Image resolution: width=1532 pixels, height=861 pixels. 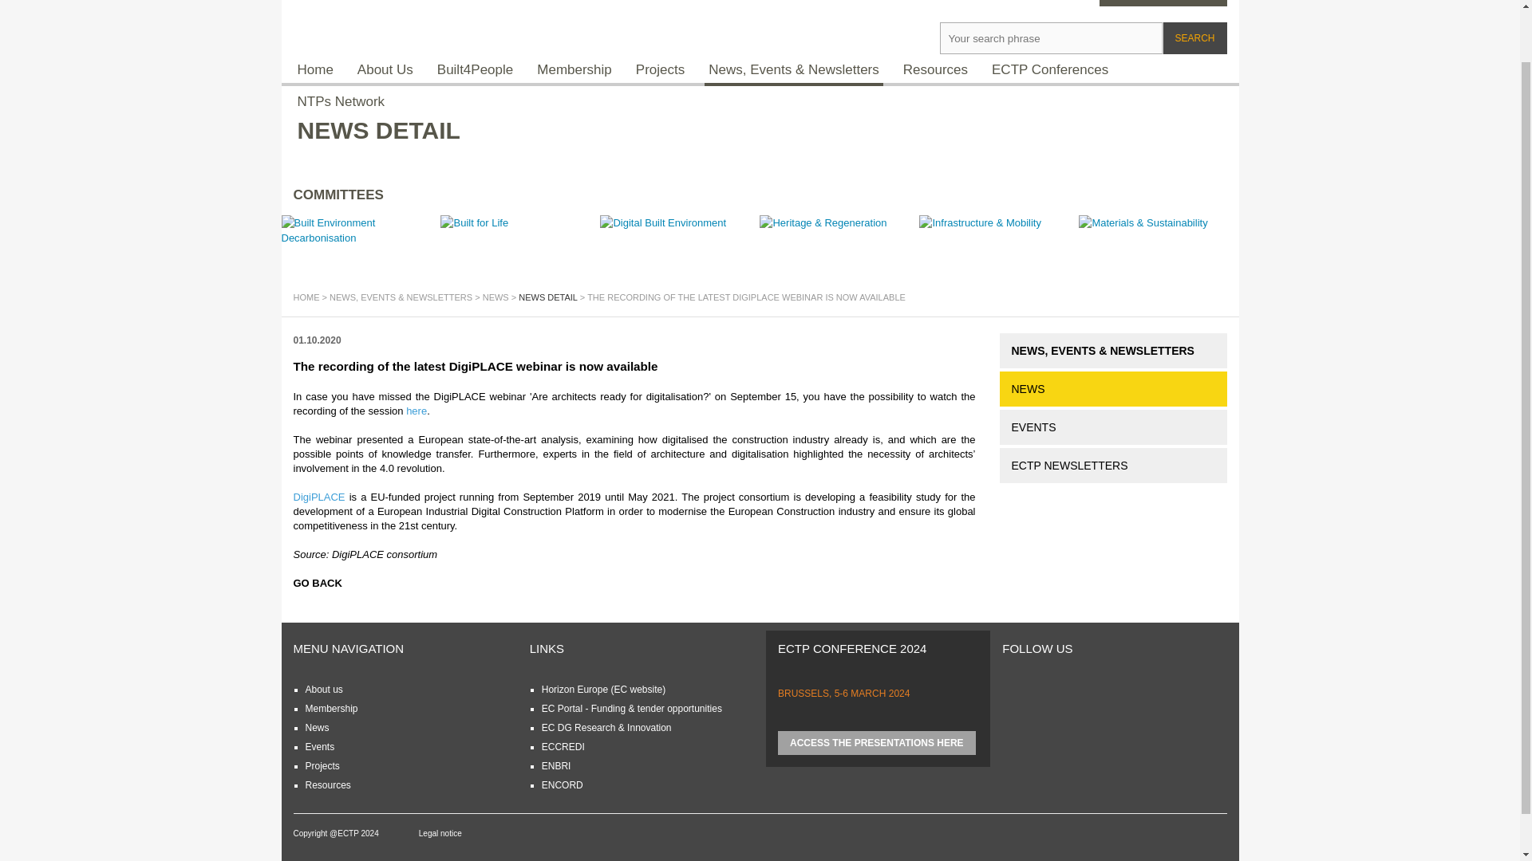 I want to click on Home, so click(x=315, y=70).